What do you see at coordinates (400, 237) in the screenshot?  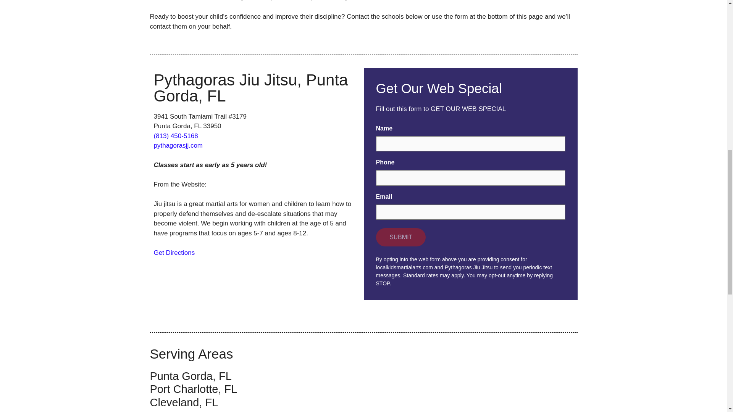 I see `Submit` at bounding box center [400, 237].